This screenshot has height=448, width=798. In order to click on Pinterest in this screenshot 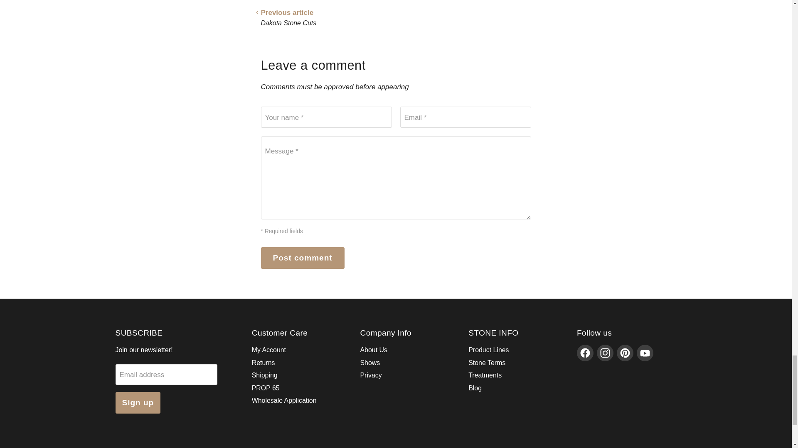, I will do `click(625, 353)`.